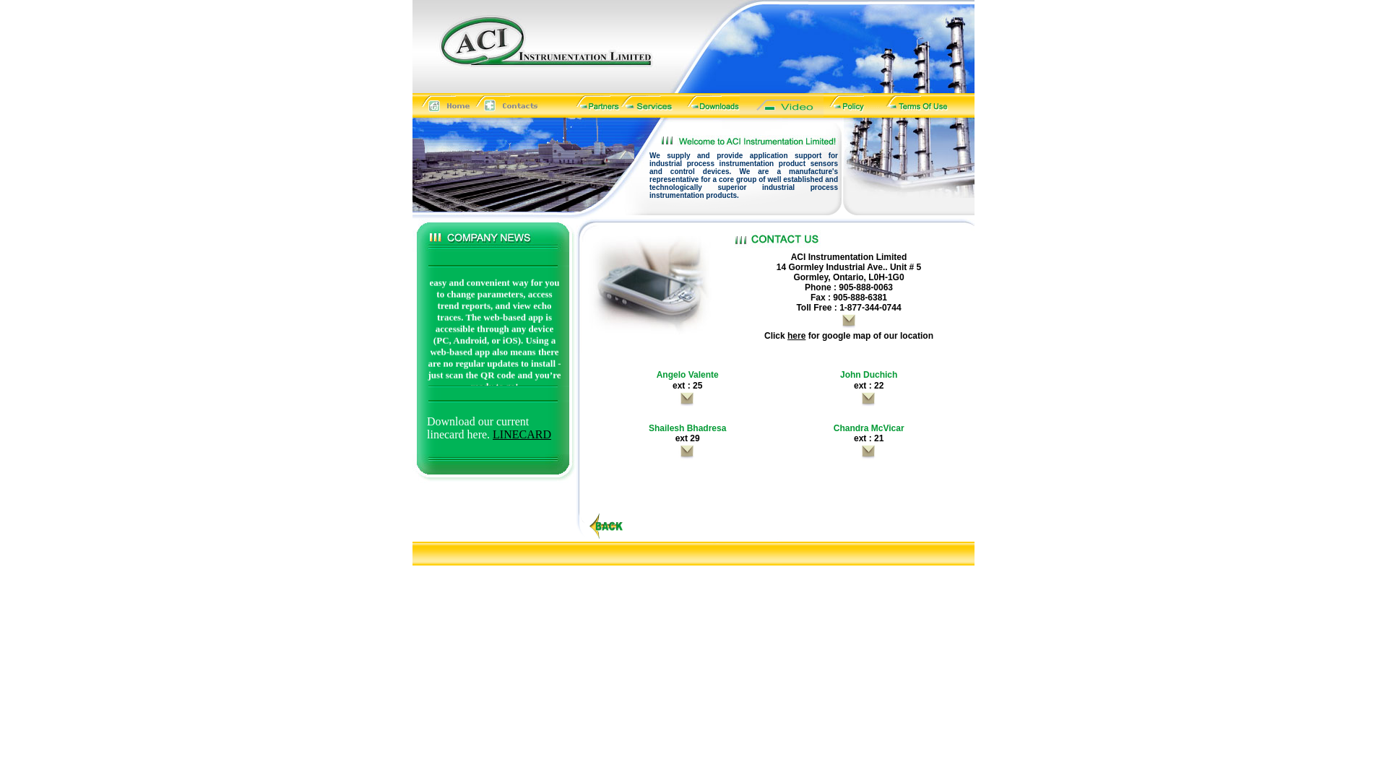 The height and width of the screenshot is (780, 1387). Describe the element at coordinates (595, 105) in the screenshot. I see `Our Product Manufacturers` at that location.